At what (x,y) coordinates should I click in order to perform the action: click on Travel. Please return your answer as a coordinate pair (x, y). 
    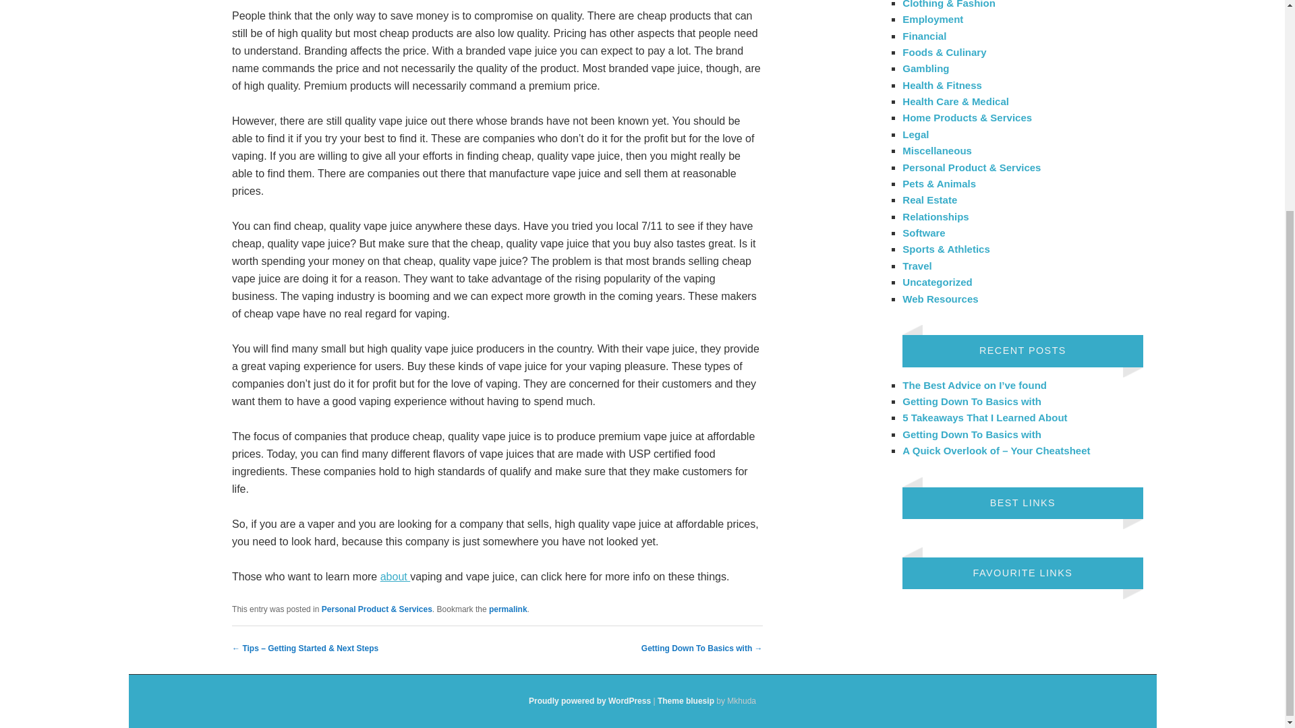
    Looking at the image, I should click on (917, 266).